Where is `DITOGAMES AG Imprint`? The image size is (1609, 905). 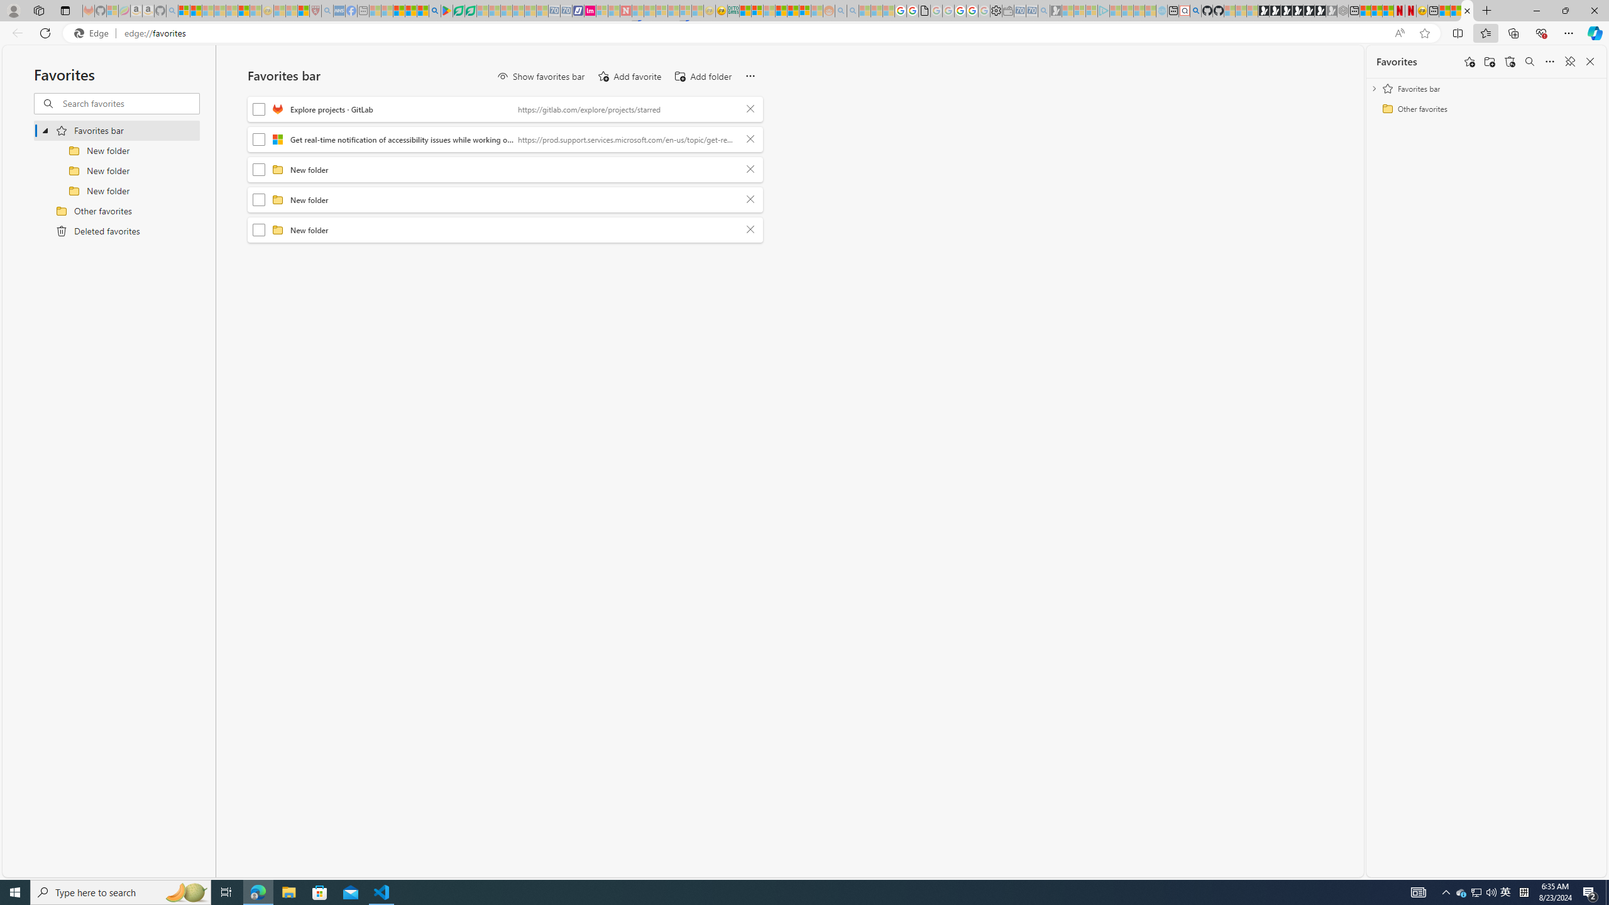
DITOGAMES AG Imprint is located at coordinates (733, 11).